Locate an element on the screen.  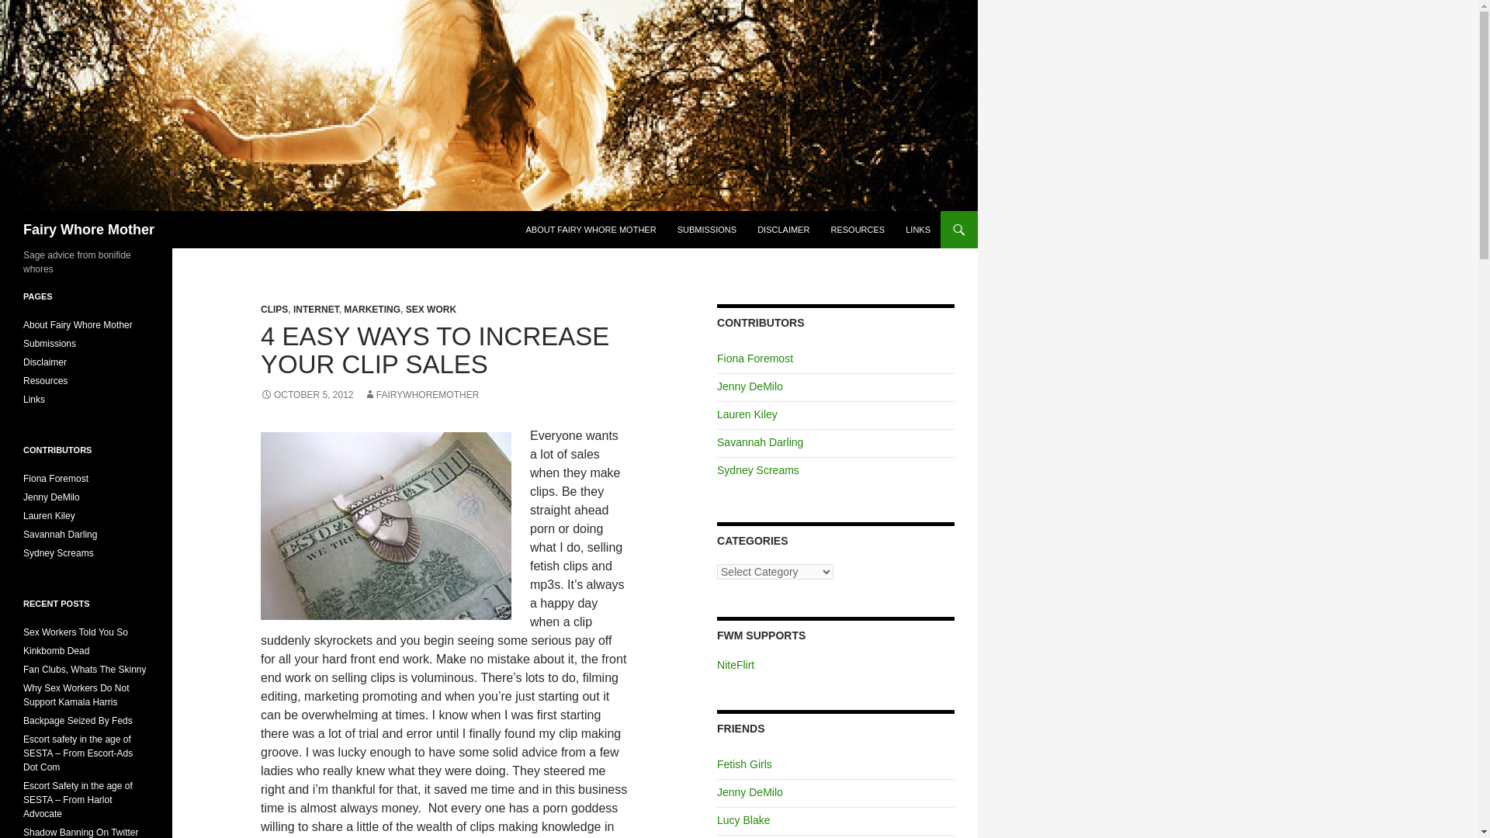
Lucy Blake is located at coordinates (743, 819).